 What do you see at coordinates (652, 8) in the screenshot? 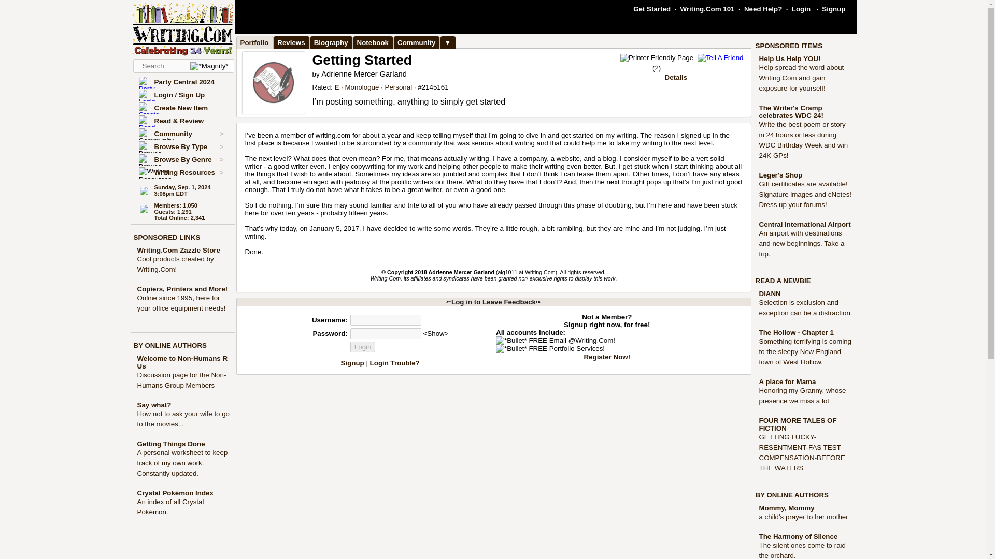
I see `Get Started` at bounding box center [652, 8].